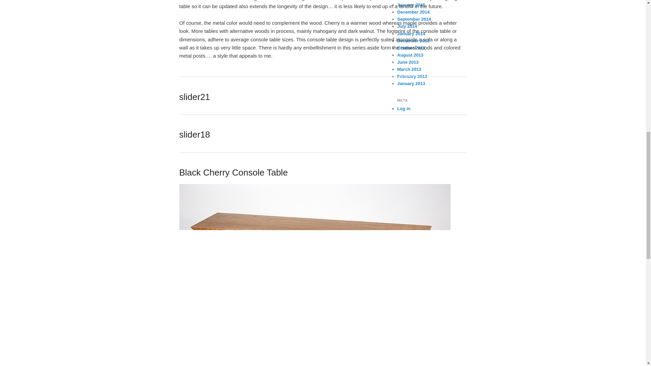  What do you see at coordinates (194, 134) in the screenshot?
I see `slider18` at bounding box center [194, 134].